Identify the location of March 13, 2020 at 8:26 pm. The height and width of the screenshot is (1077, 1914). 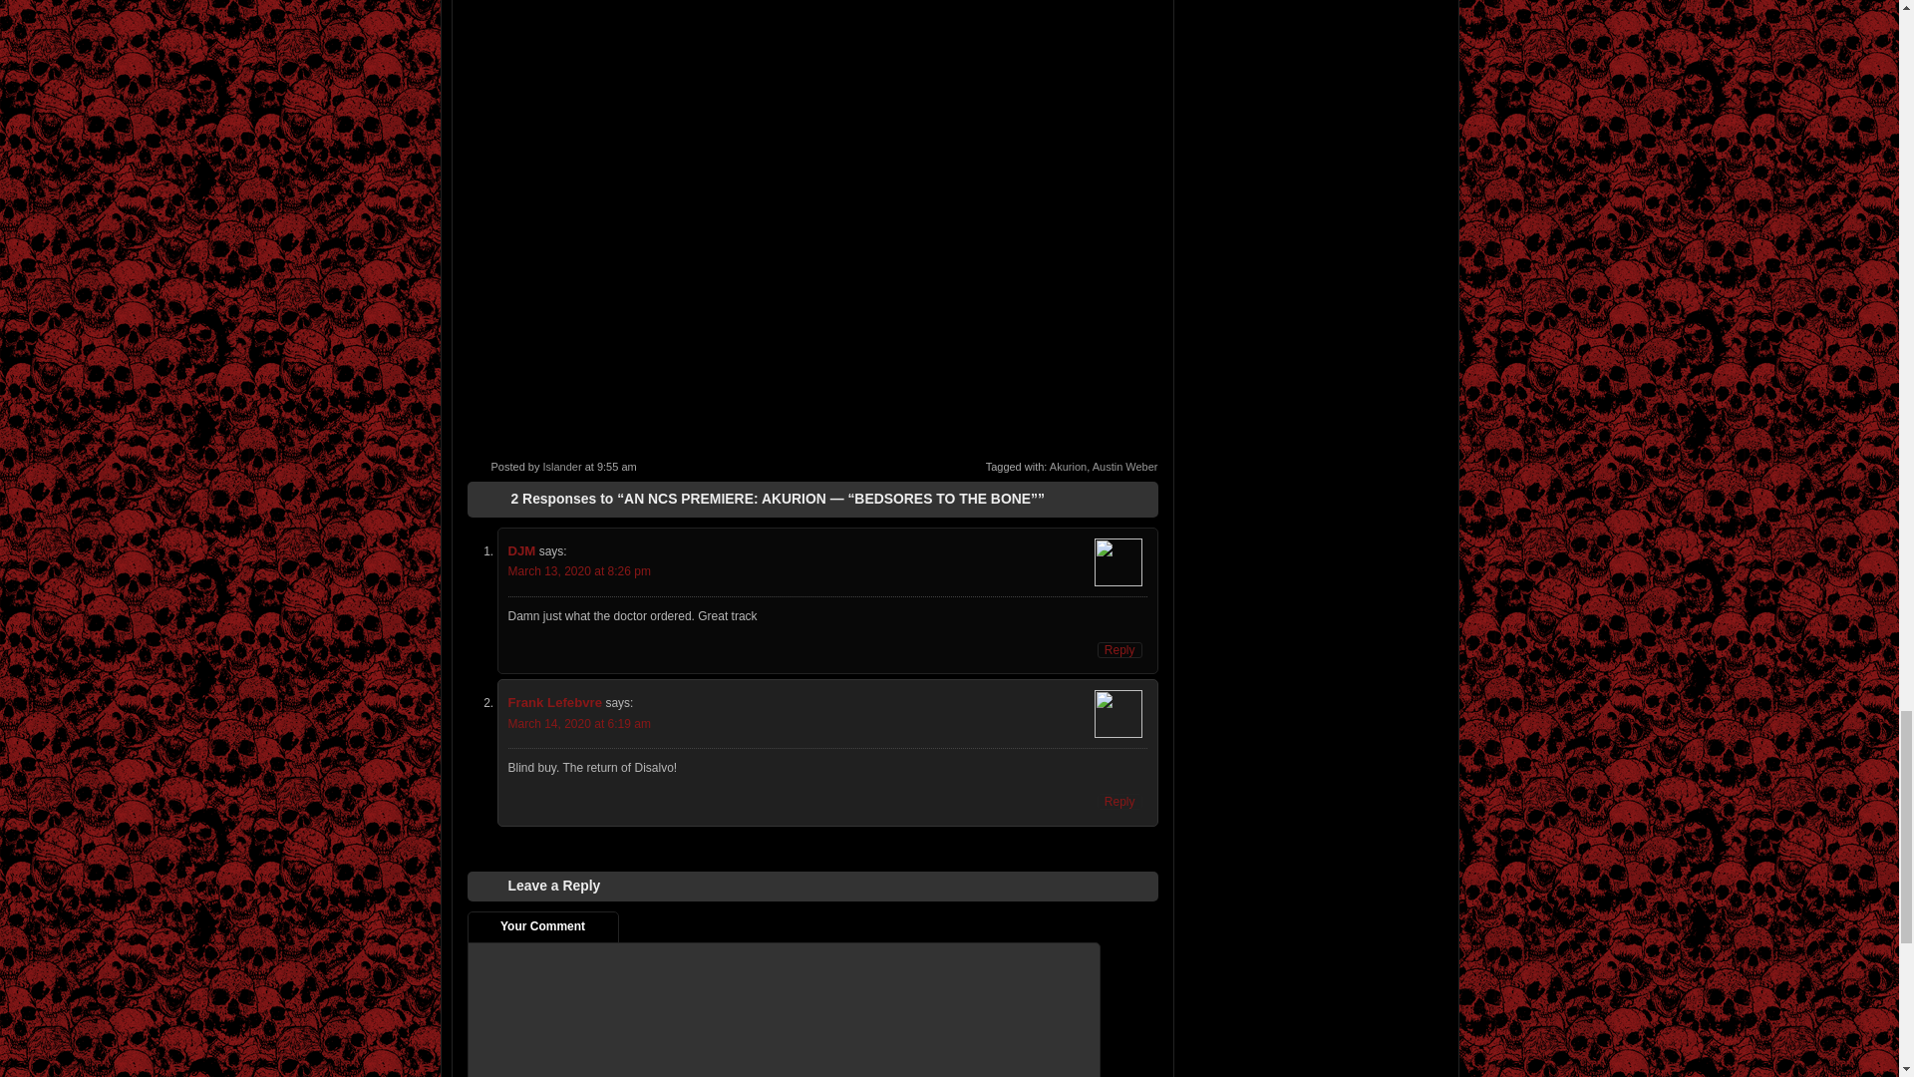
(579, 570).